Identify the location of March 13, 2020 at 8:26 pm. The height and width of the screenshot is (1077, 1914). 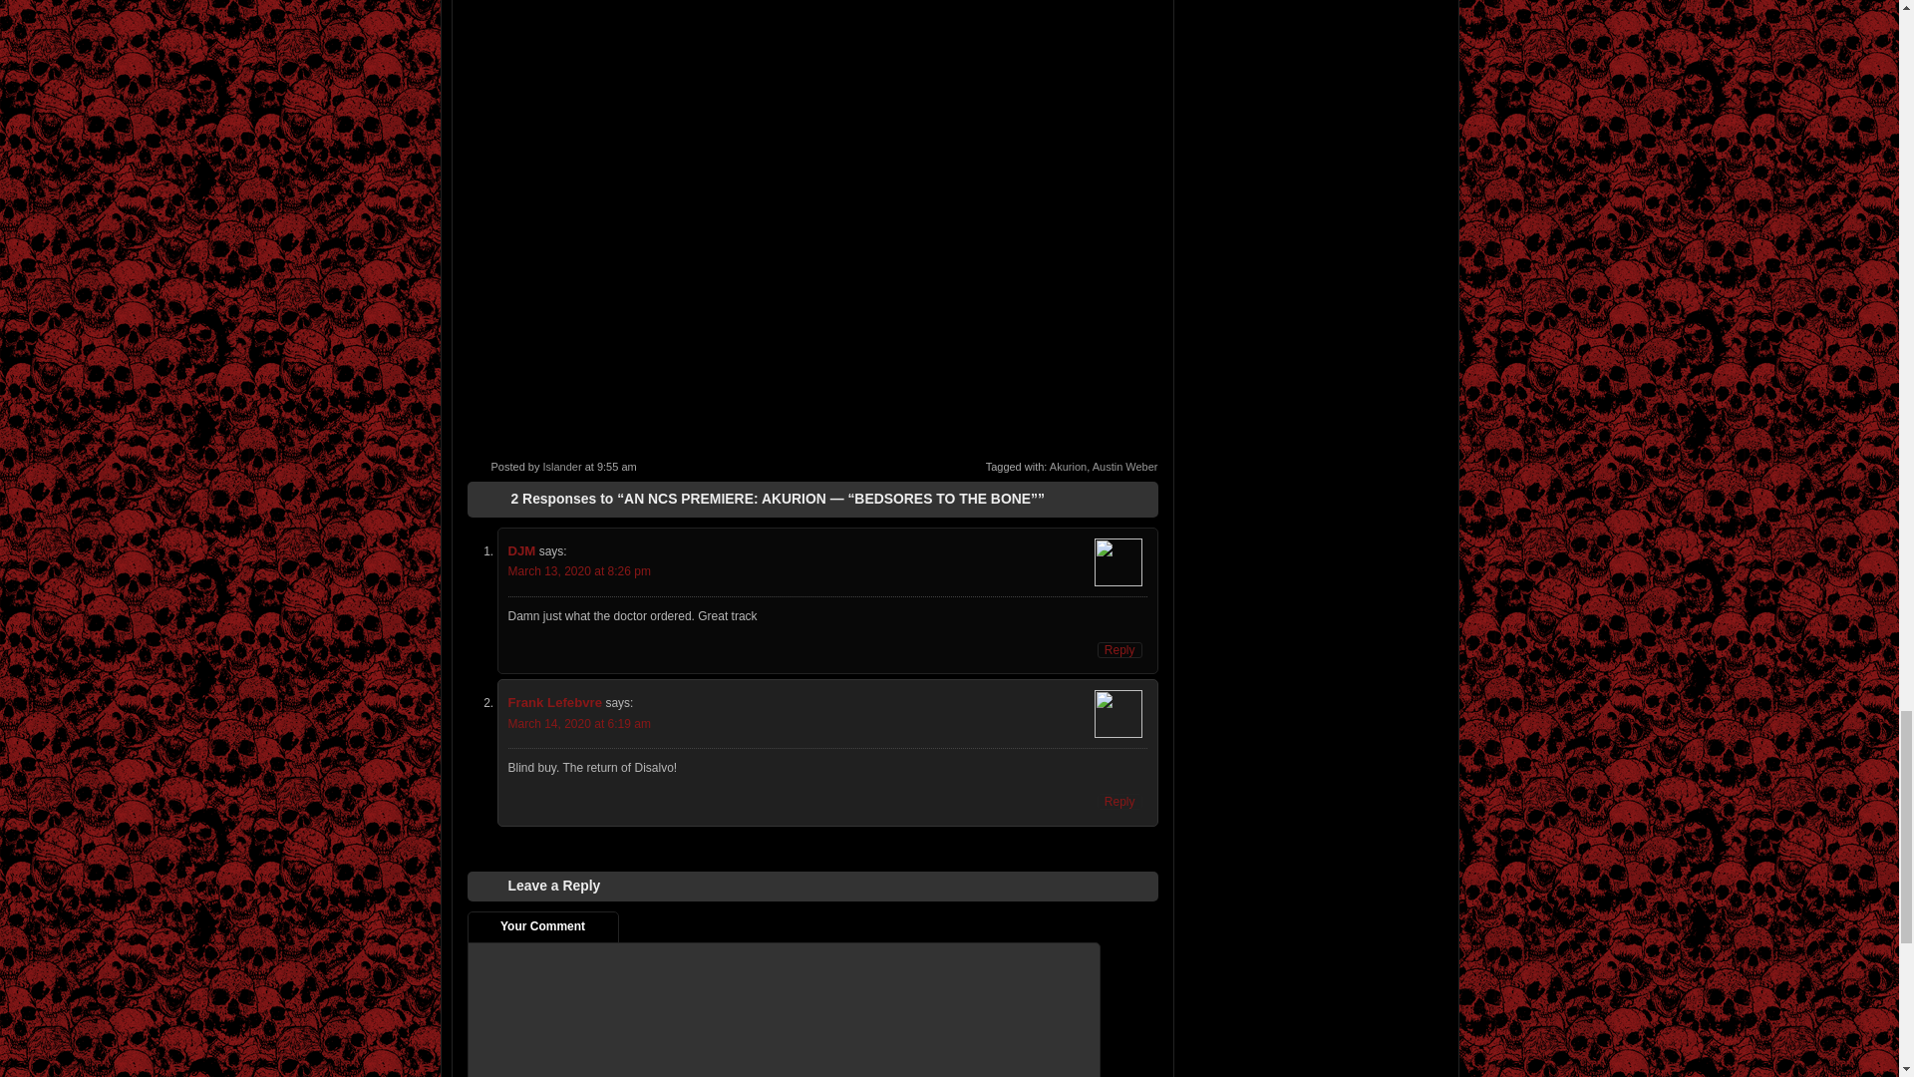
(579, 570).